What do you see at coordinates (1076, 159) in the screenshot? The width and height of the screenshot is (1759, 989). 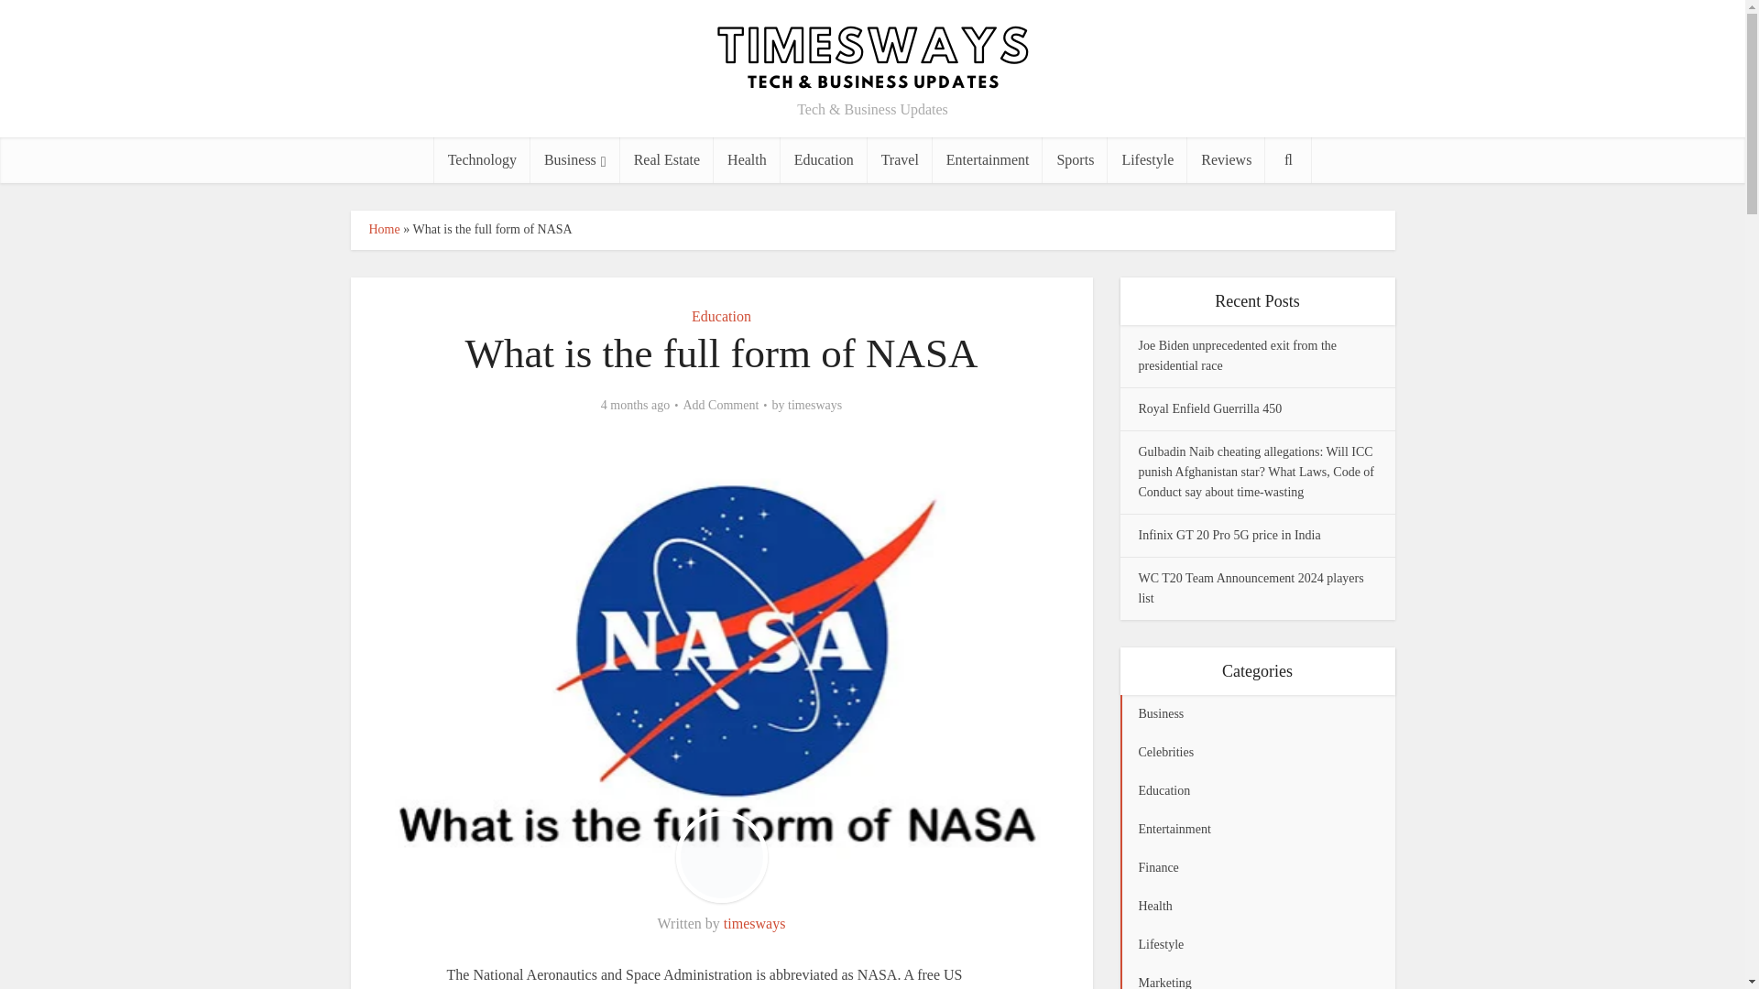 I see `Sports` at bounding box center [1076, 159].